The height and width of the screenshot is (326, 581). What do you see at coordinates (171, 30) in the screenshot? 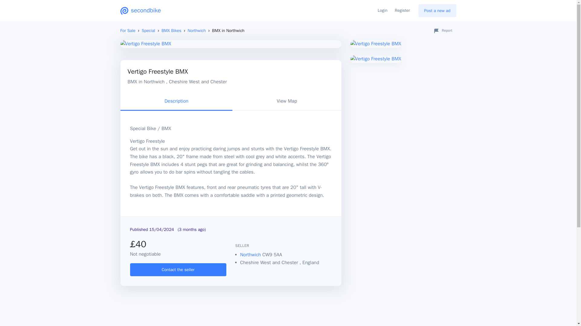
I see `BMX Bikes` at bounding box center [171, 30].